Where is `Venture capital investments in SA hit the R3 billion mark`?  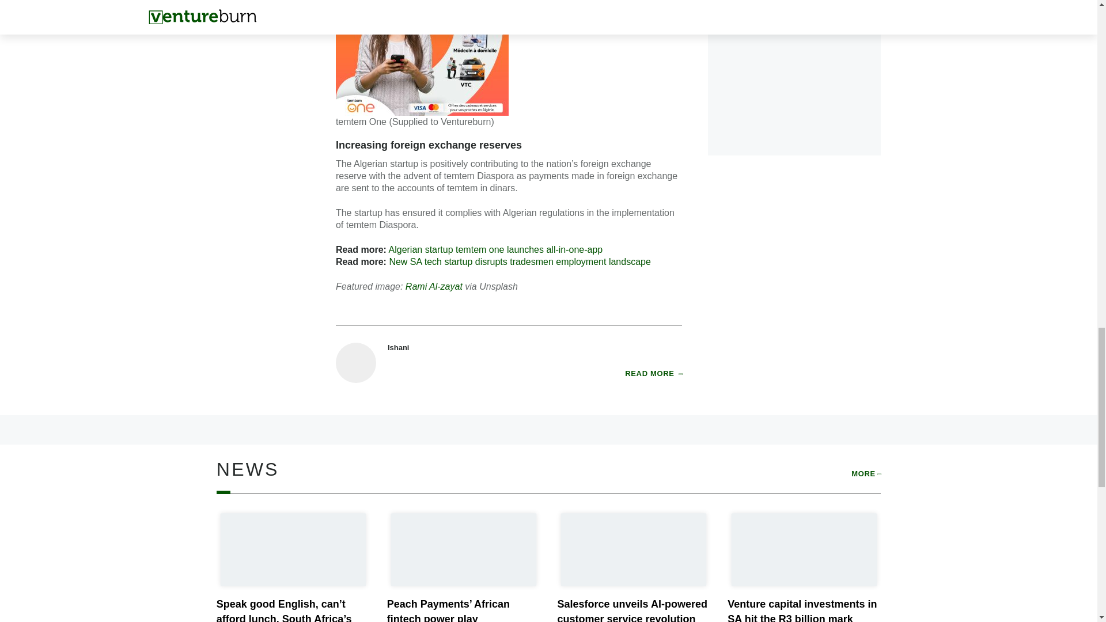 Venture capital investments in SA hit the R3 billion mark is located at coordinates (802, 610).